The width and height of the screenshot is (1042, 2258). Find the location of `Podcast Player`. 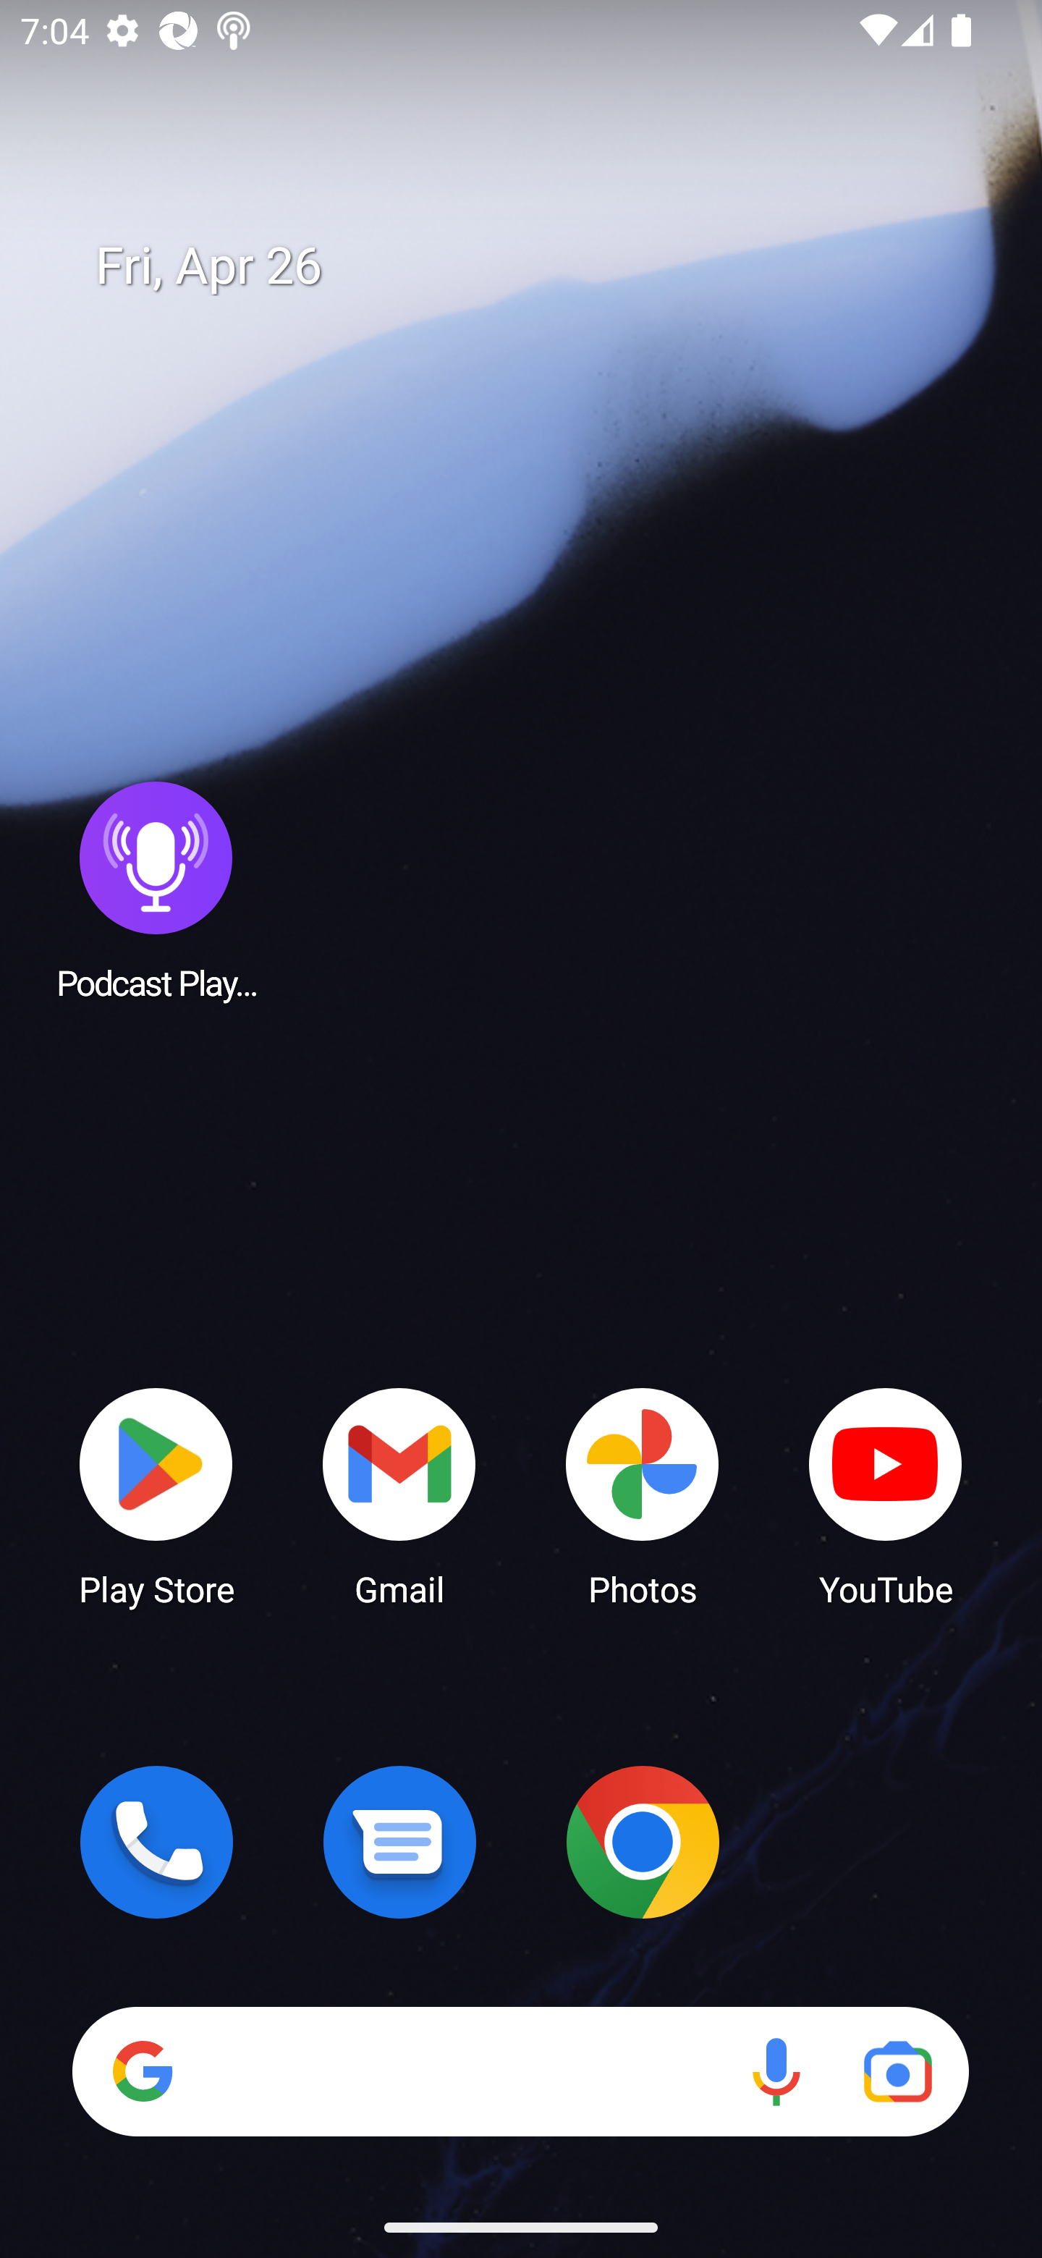

Podcast Player is located at coordinates (156, 889).